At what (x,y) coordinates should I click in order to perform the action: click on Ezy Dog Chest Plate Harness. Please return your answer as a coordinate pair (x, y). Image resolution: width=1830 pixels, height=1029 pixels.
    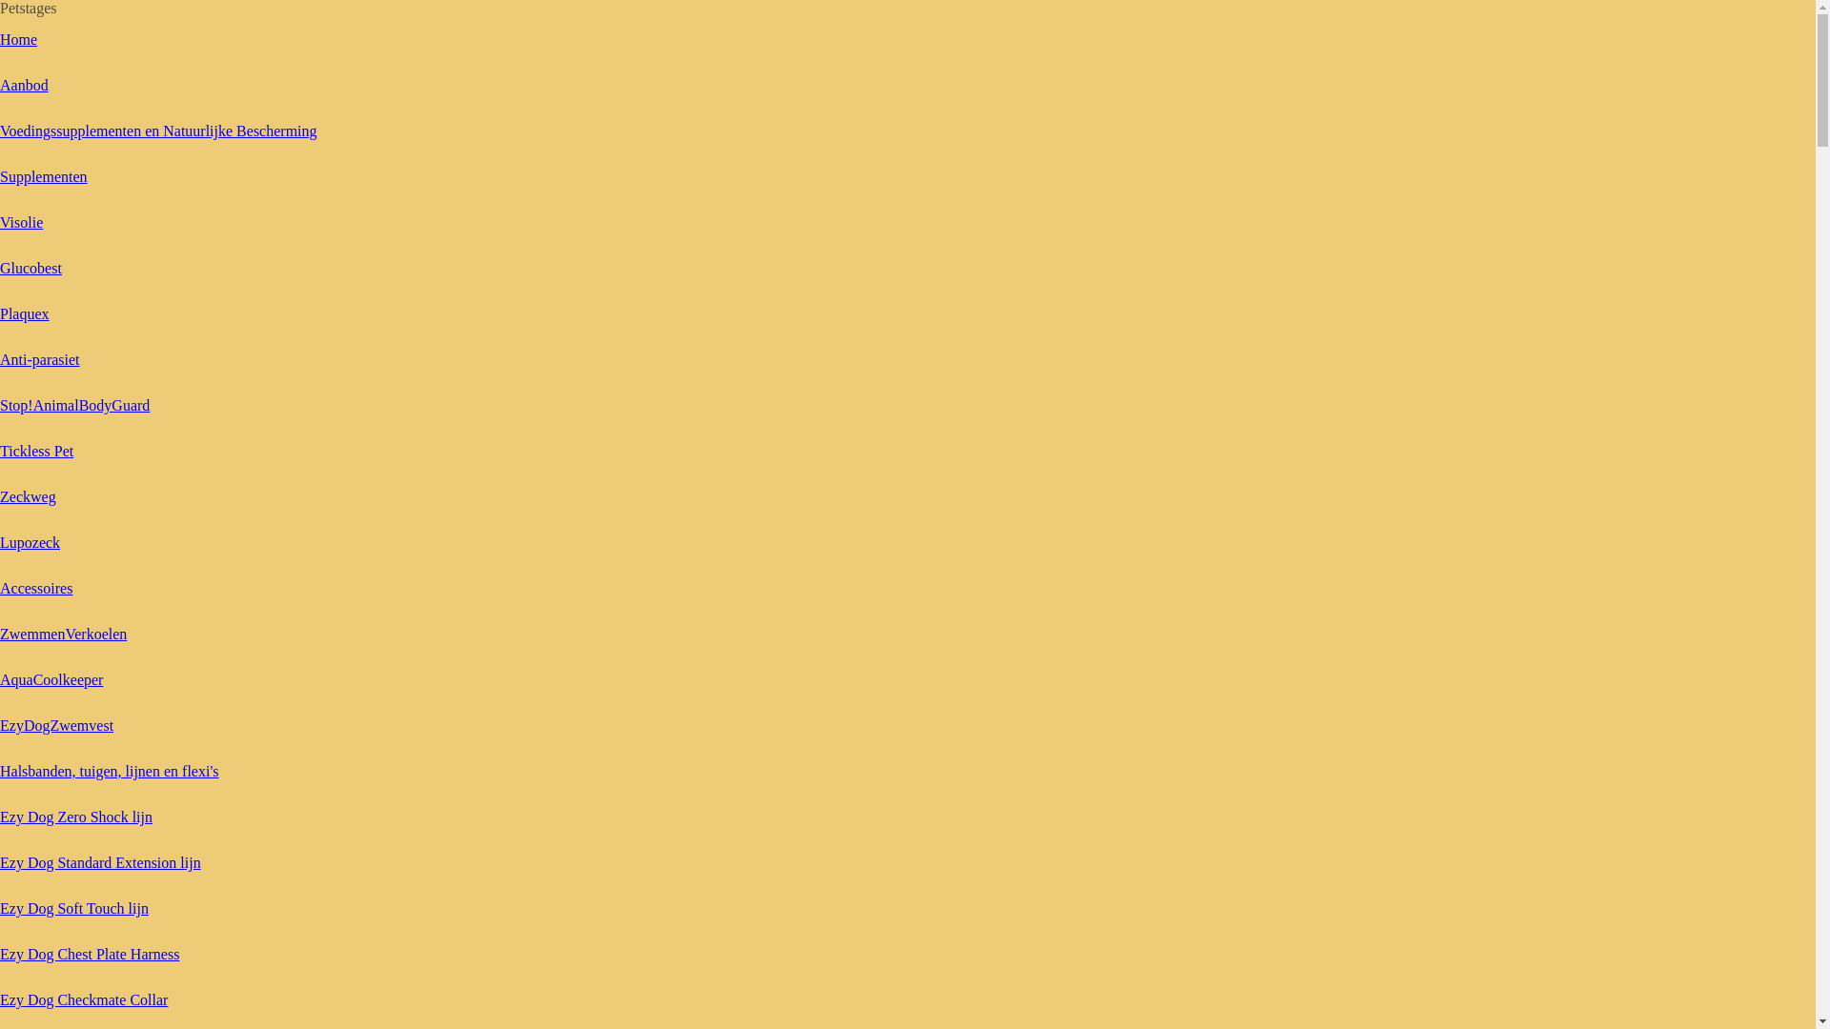
    Looking at the image, I should click on (90, 955).